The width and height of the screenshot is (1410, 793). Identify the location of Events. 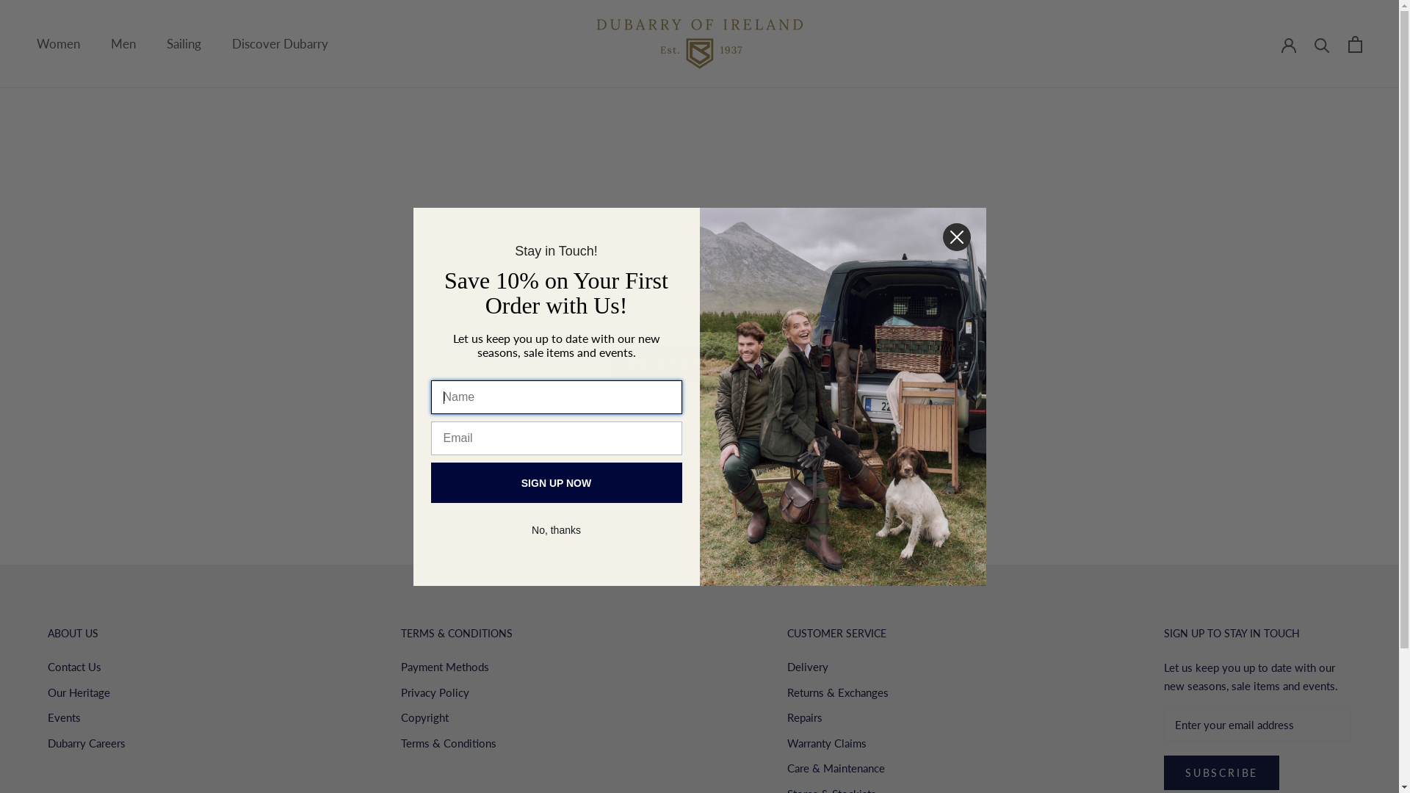
(87, 718).